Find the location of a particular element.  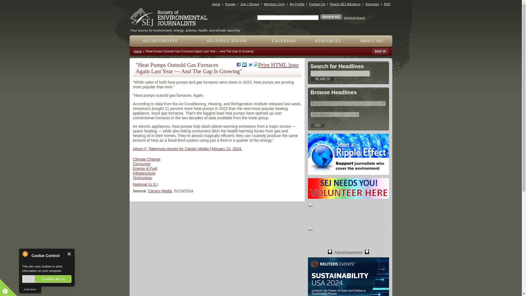

Enter the terms you wish to search for. is located at coordinates (288, 18).